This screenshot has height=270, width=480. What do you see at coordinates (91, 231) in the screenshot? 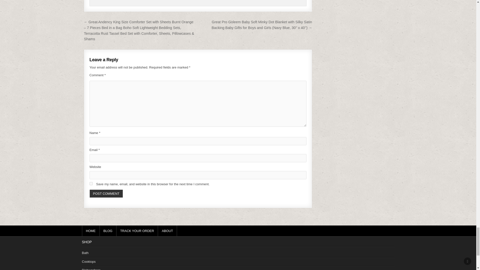
I see `HOME` at bounding box center [91, 231].